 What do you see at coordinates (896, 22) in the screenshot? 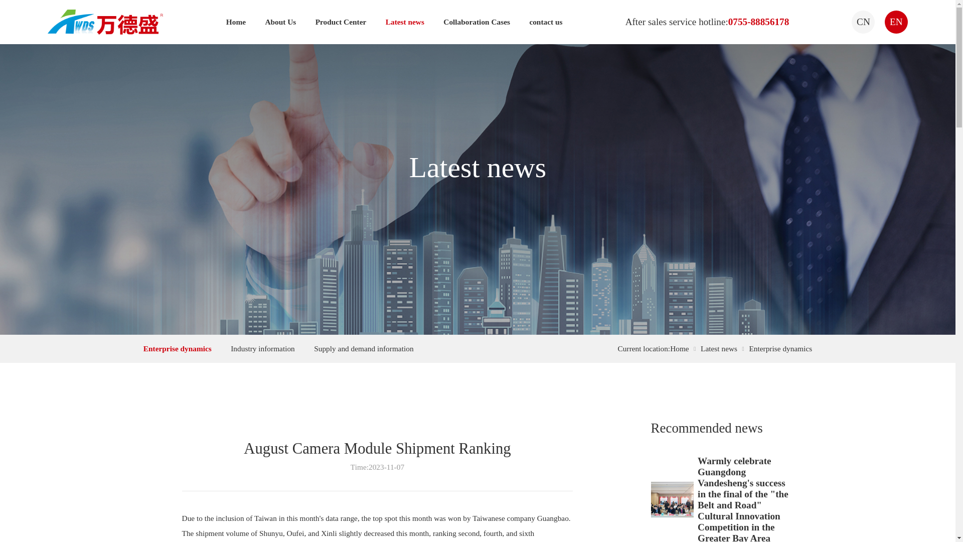
I see `EN` at bounding box center [896, 22].